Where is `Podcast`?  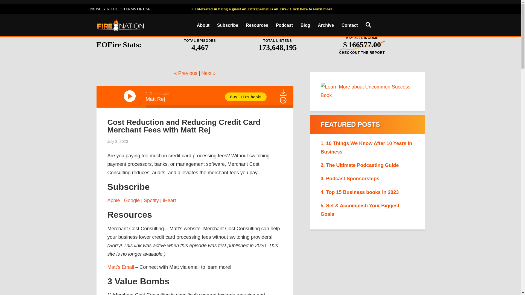
Podcast is located at coordinates (284, 26).